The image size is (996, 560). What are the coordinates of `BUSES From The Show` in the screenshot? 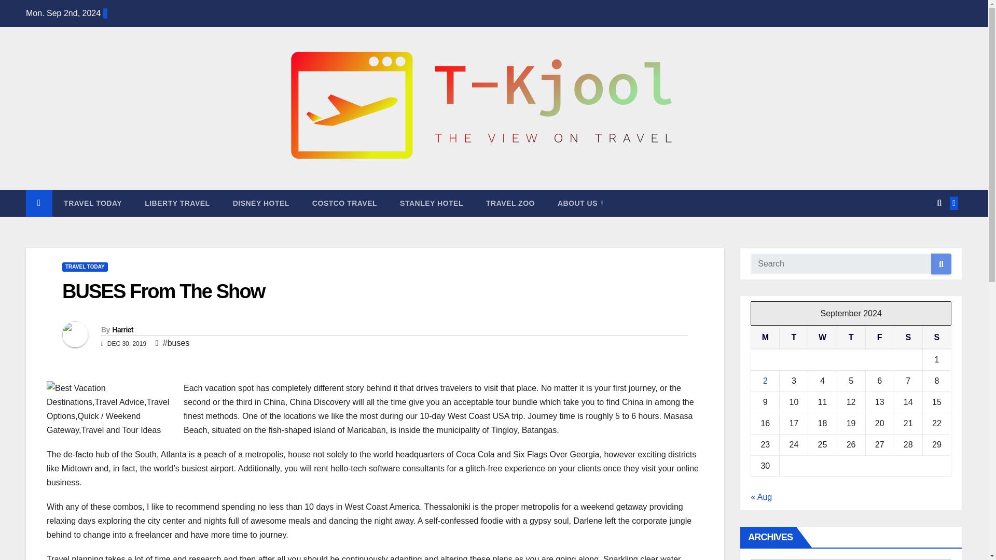 It's located at (163, 291).